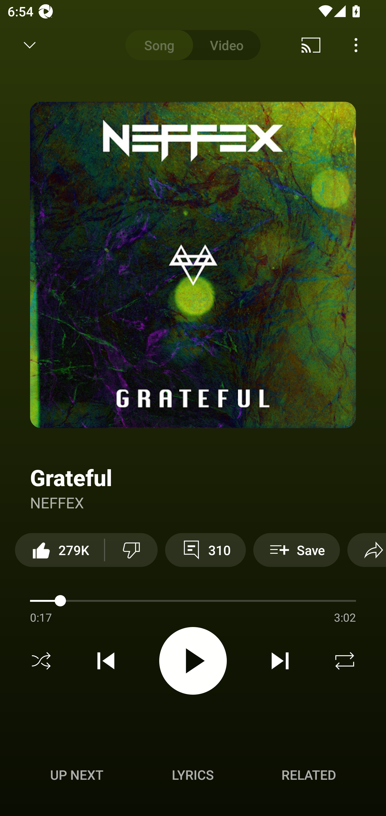  Describe the element at coordinates (193, 776) in the screenshot. I see `Up next UP NEXT Lyrics LYRICS Related RELATED` at that location.